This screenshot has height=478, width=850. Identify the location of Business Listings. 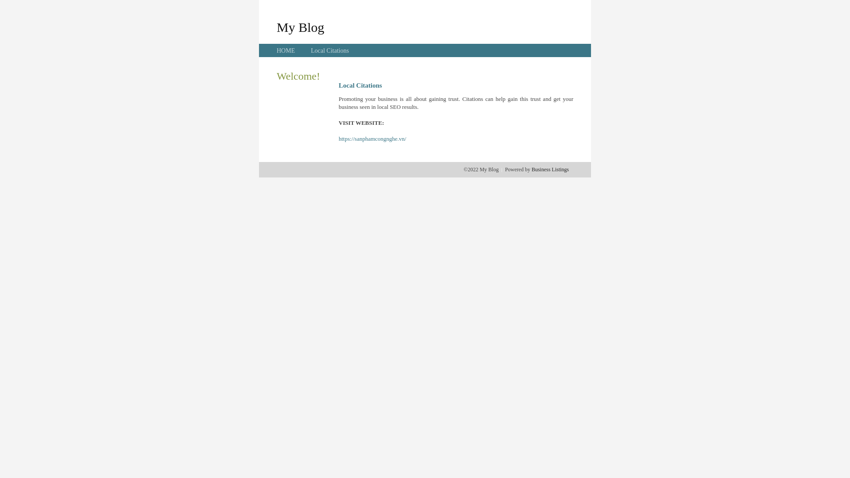
(550, 170).